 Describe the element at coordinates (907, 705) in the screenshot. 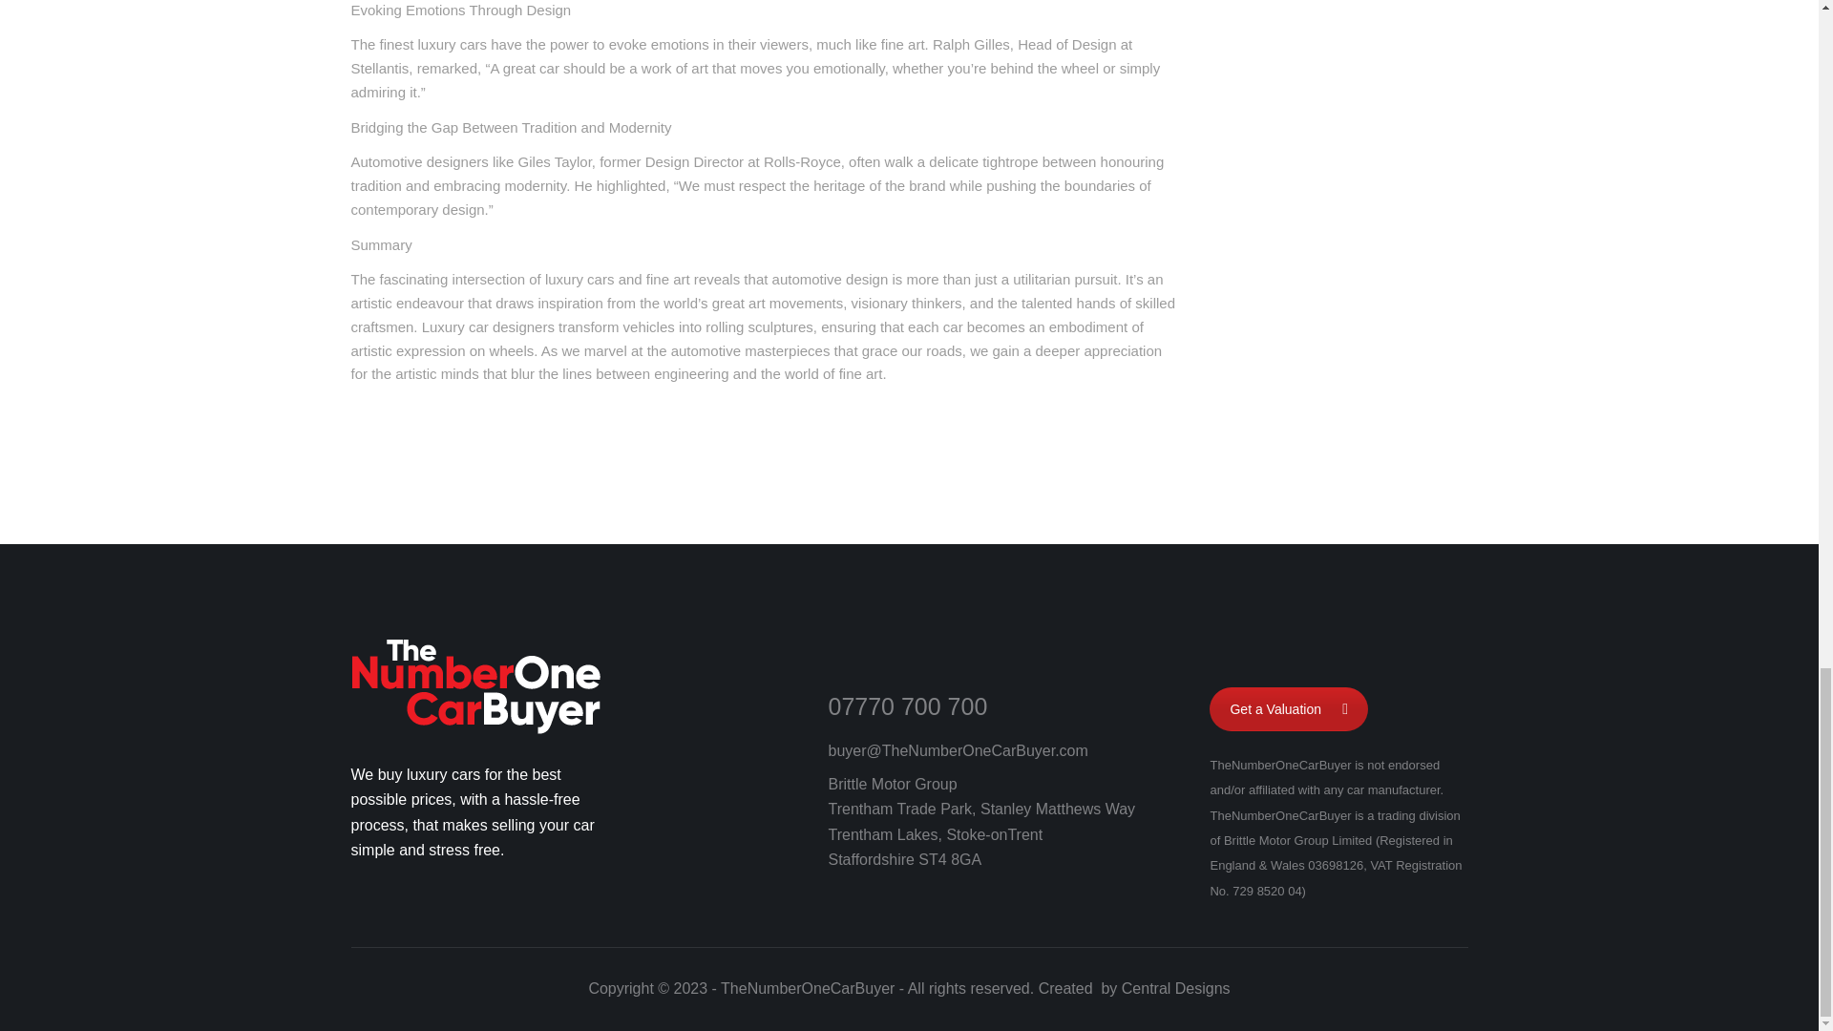

I see `07770 700 700` at that location.